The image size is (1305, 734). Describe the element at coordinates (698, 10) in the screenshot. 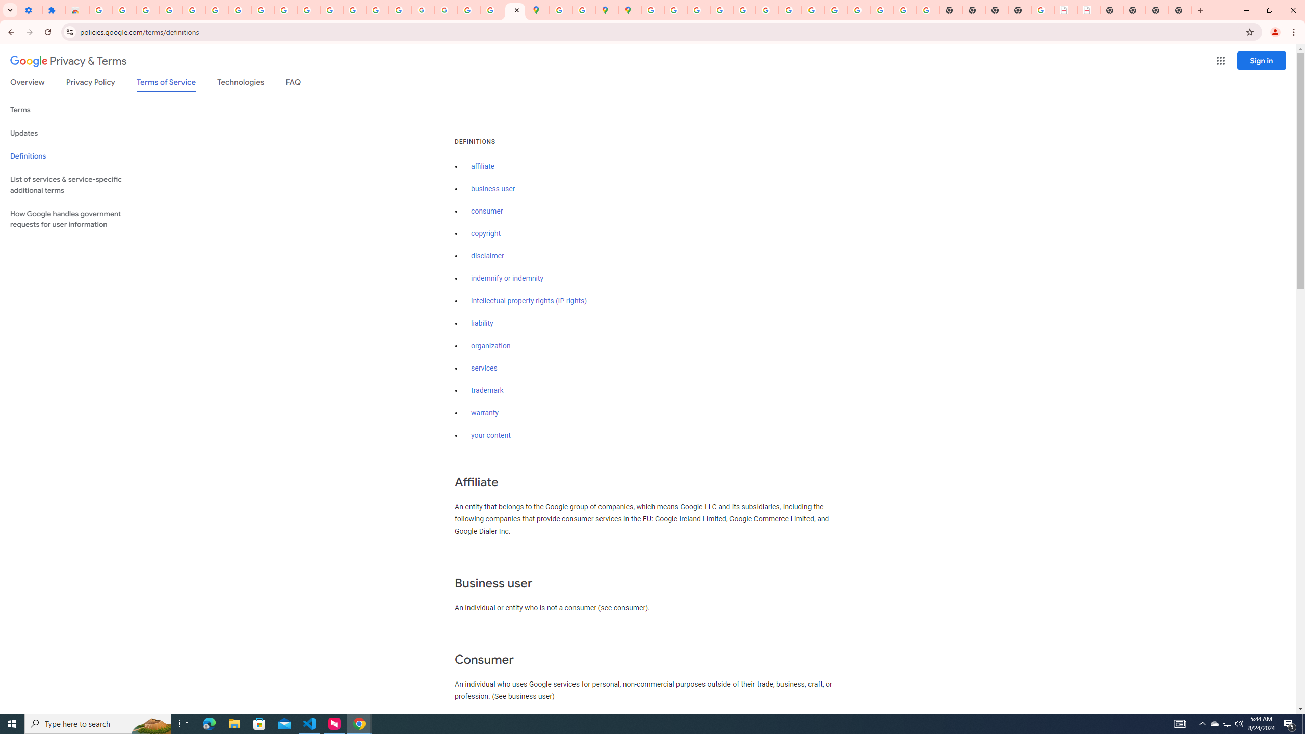

I see `Privacy Help Center - Policies Help` at that location.